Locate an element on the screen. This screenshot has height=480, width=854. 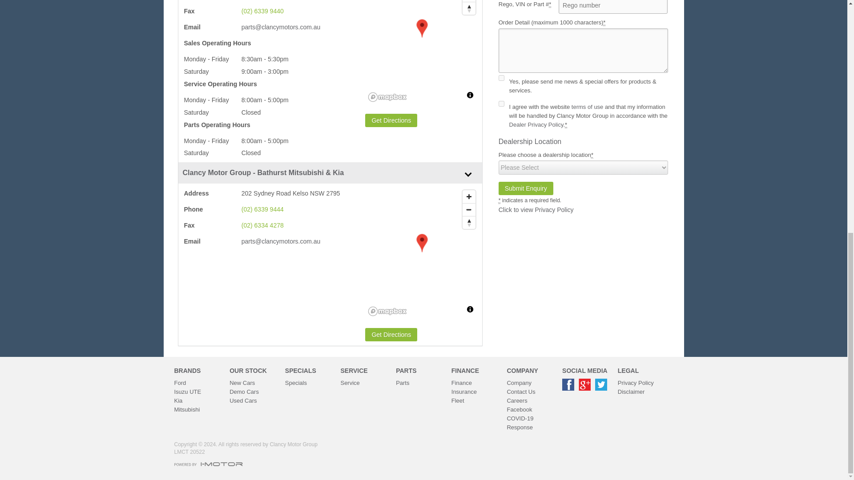
Submit Enquiry is located at coordinates (526, 188).